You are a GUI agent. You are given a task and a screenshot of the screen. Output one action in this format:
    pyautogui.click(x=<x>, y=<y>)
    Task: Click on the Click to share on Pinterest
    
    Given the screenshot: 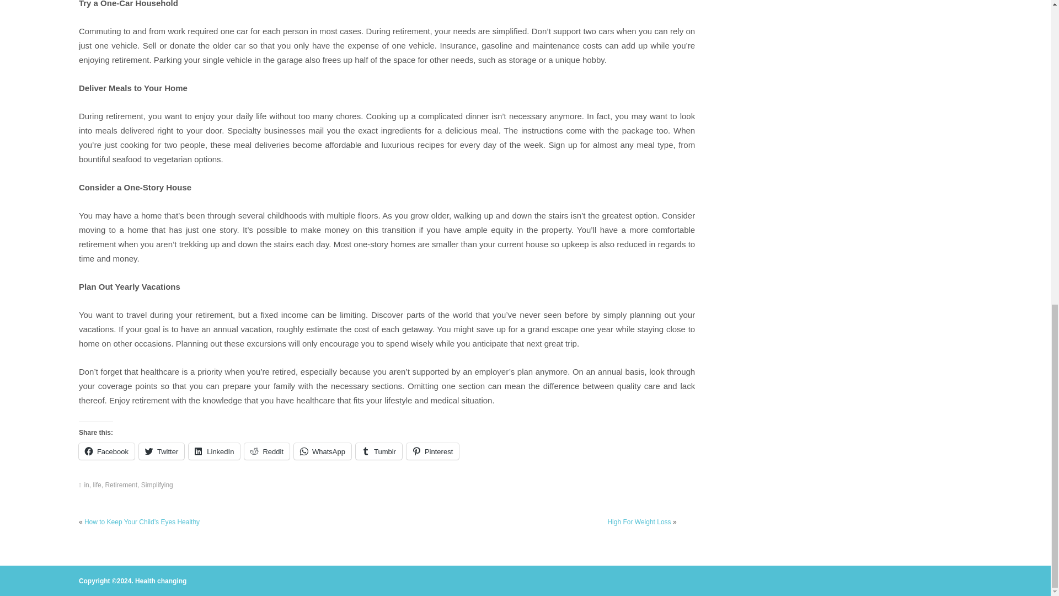 What is the action you would take?
    pyautogui.click(x=432, y=451)
    